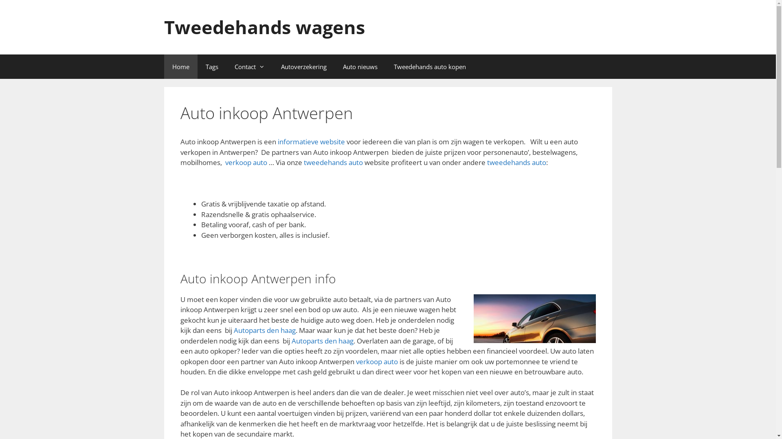  Describe the element at coordinates (516, 163) in the screenshot. I see `tweedehands auto` at that location.